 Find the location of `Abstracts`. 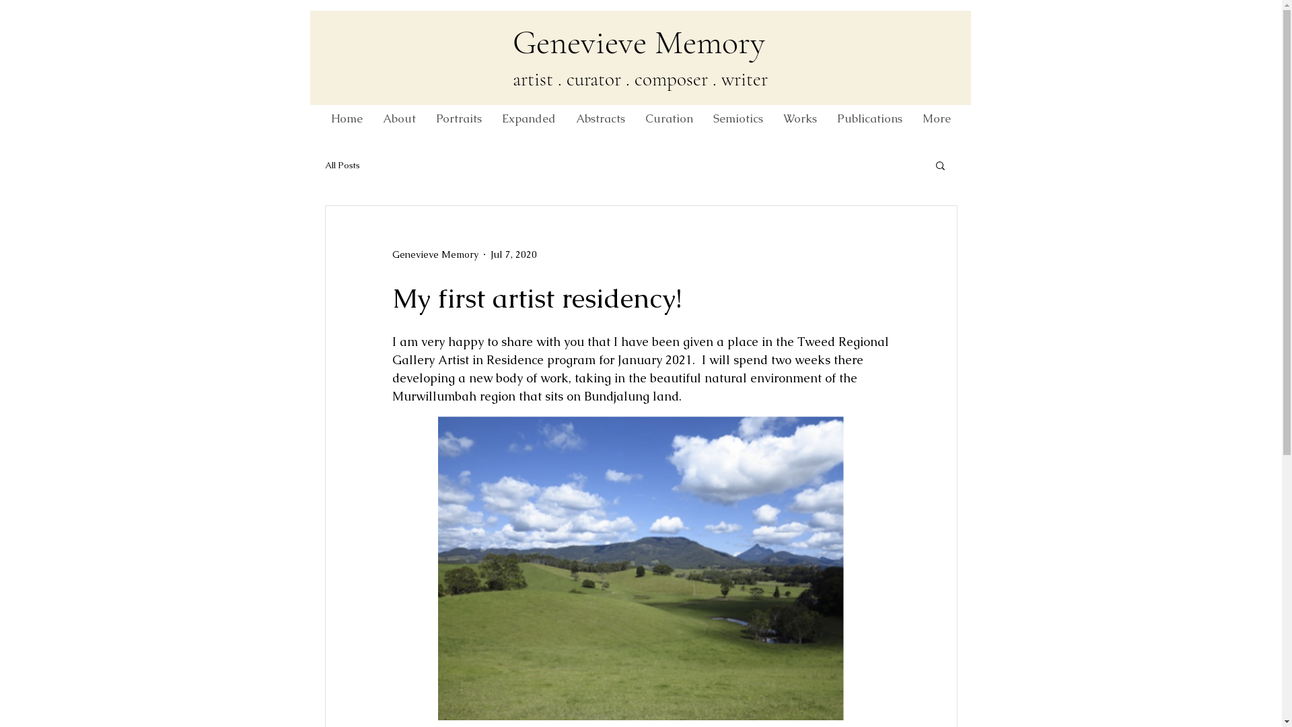

Abstracts is located at coordinates (600, 118).